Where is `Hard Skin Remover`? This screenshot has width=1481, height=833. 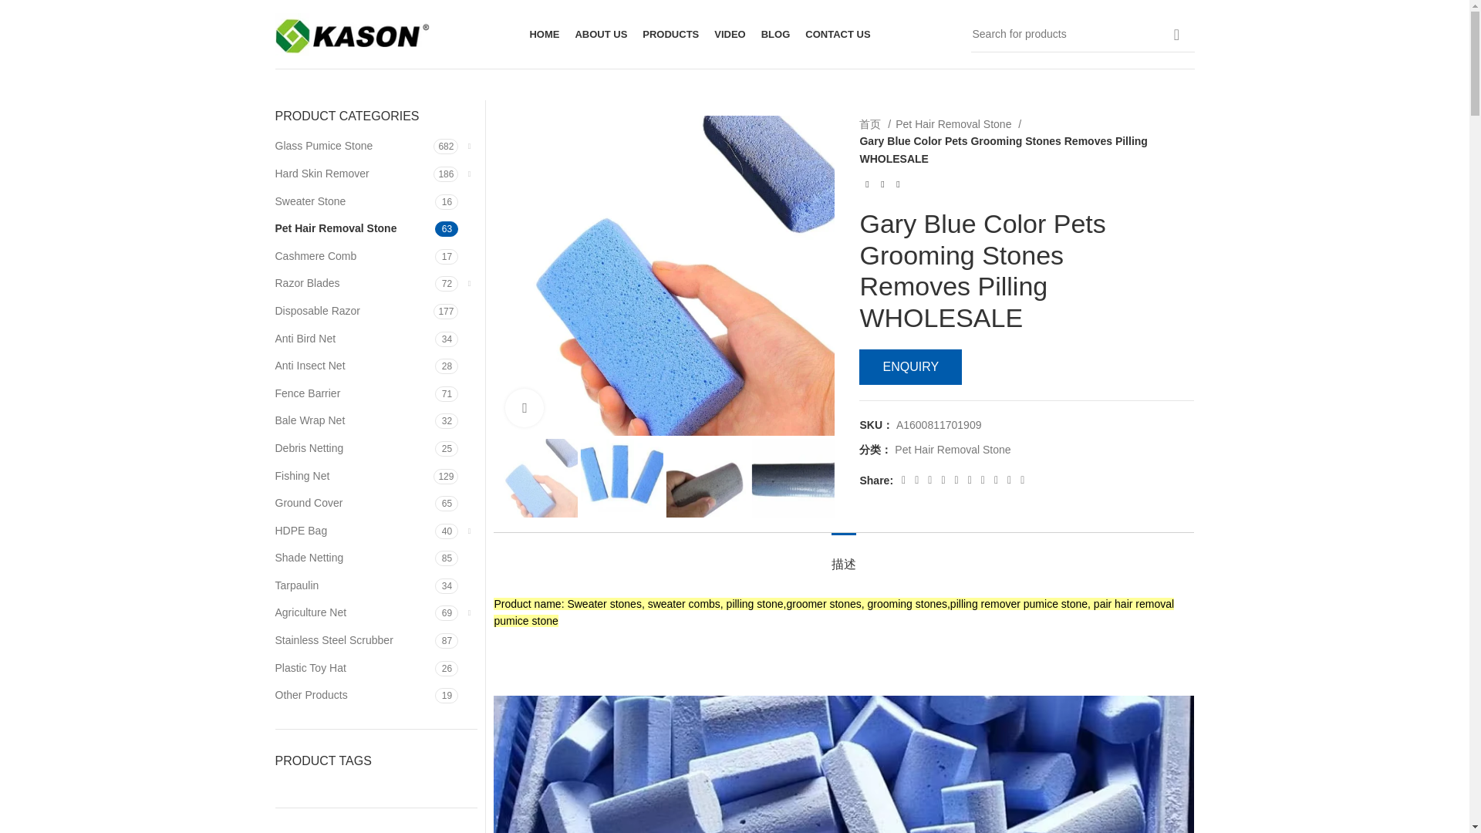
Hard Skin Remover is located at coordinates (353, 174).